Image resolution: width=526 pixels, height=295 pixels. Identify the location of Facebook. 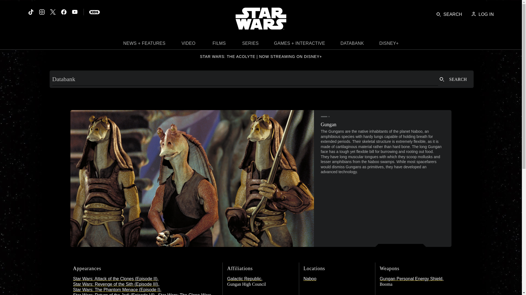
(64, 12).